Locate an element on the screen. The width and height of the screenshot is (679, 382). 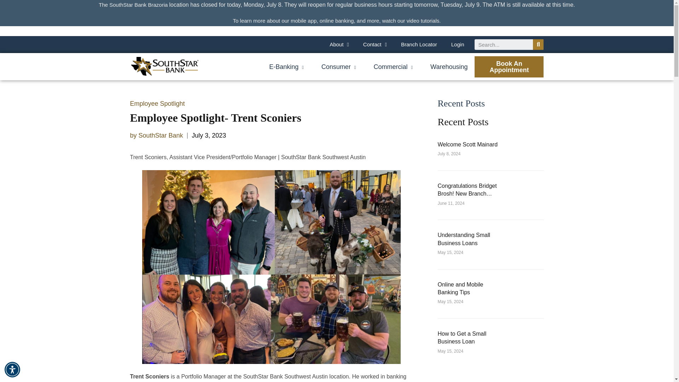
video tutorials is located at coordinates (423, 21).